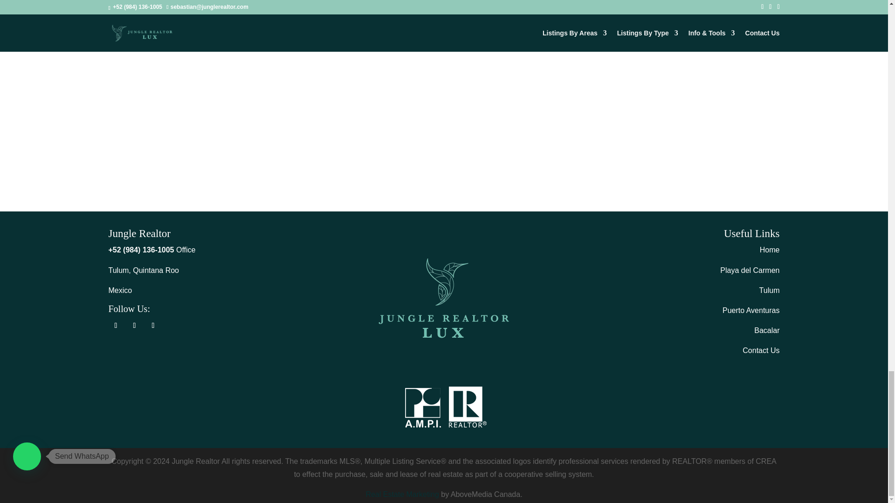 Image resolution: width=895 pixels, height=503 pixels. I want to click on AGUAVL, so click(444, 298).